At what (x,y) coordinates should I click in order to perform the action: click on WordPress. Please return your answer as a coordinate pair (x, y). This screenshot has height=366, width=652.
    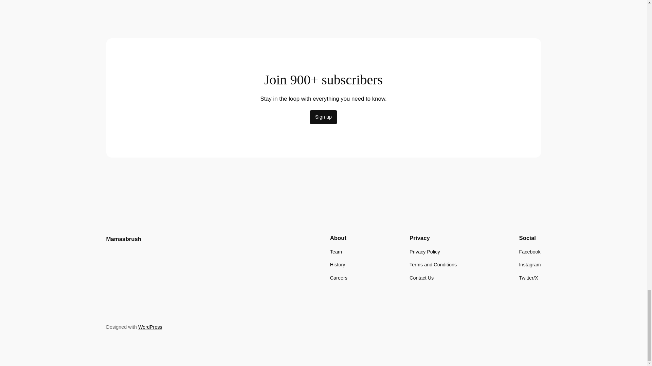
    Looking at the image, I should click on (150, 327).